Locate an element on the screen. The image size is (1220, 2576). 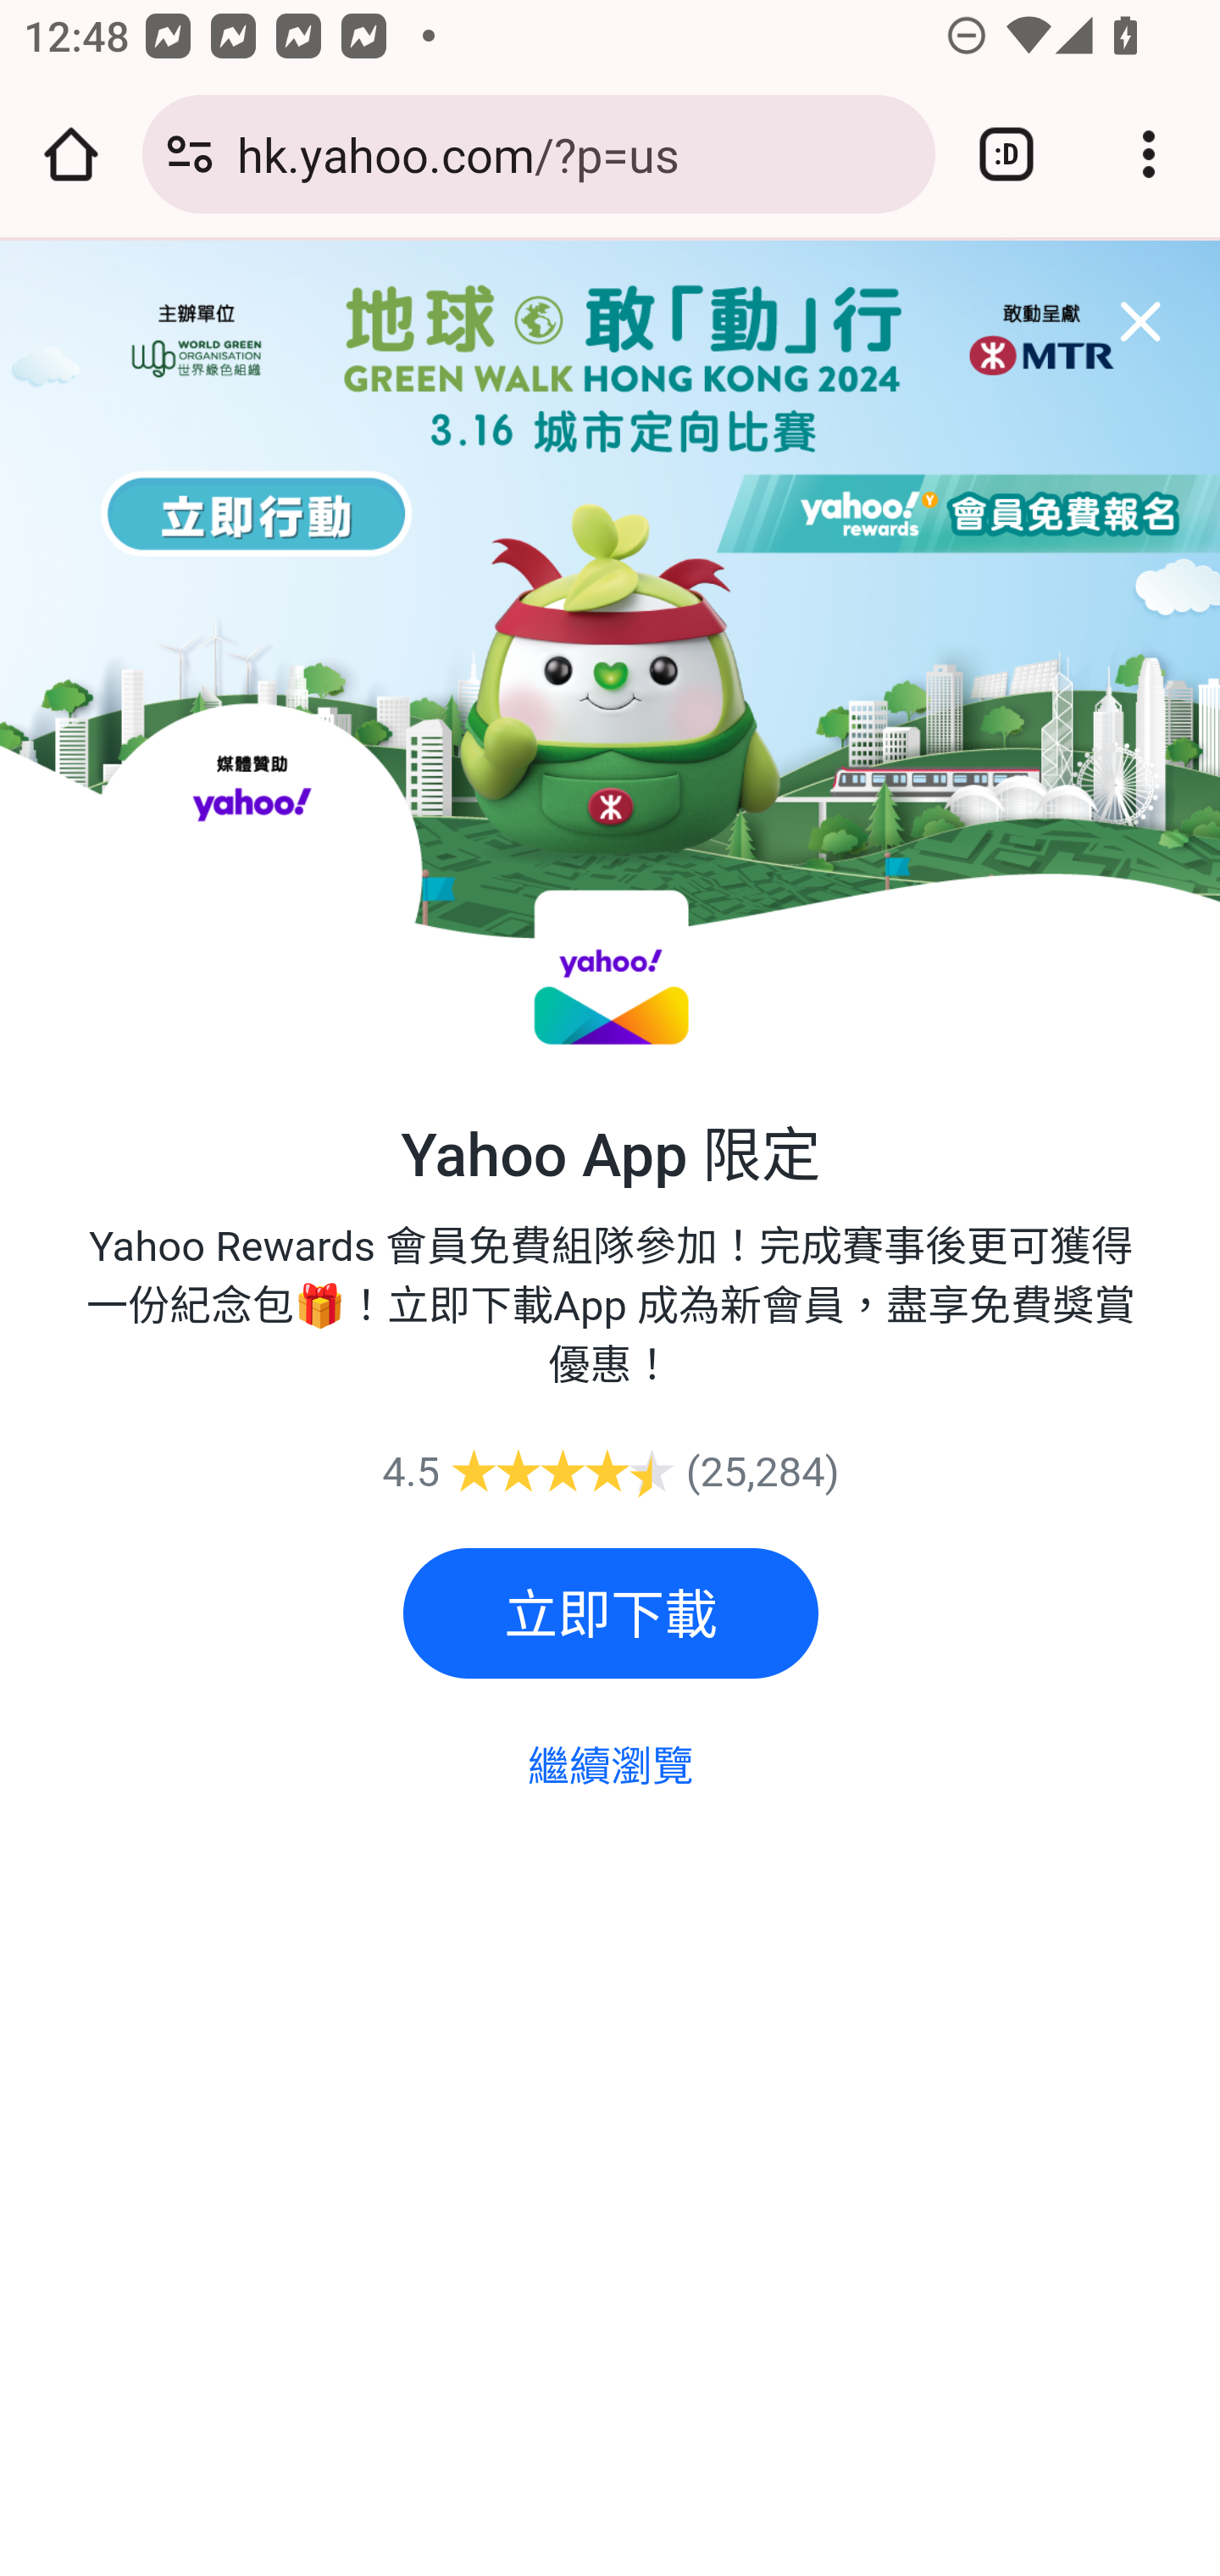
Connection is secure is located at coordinates (190, 154).